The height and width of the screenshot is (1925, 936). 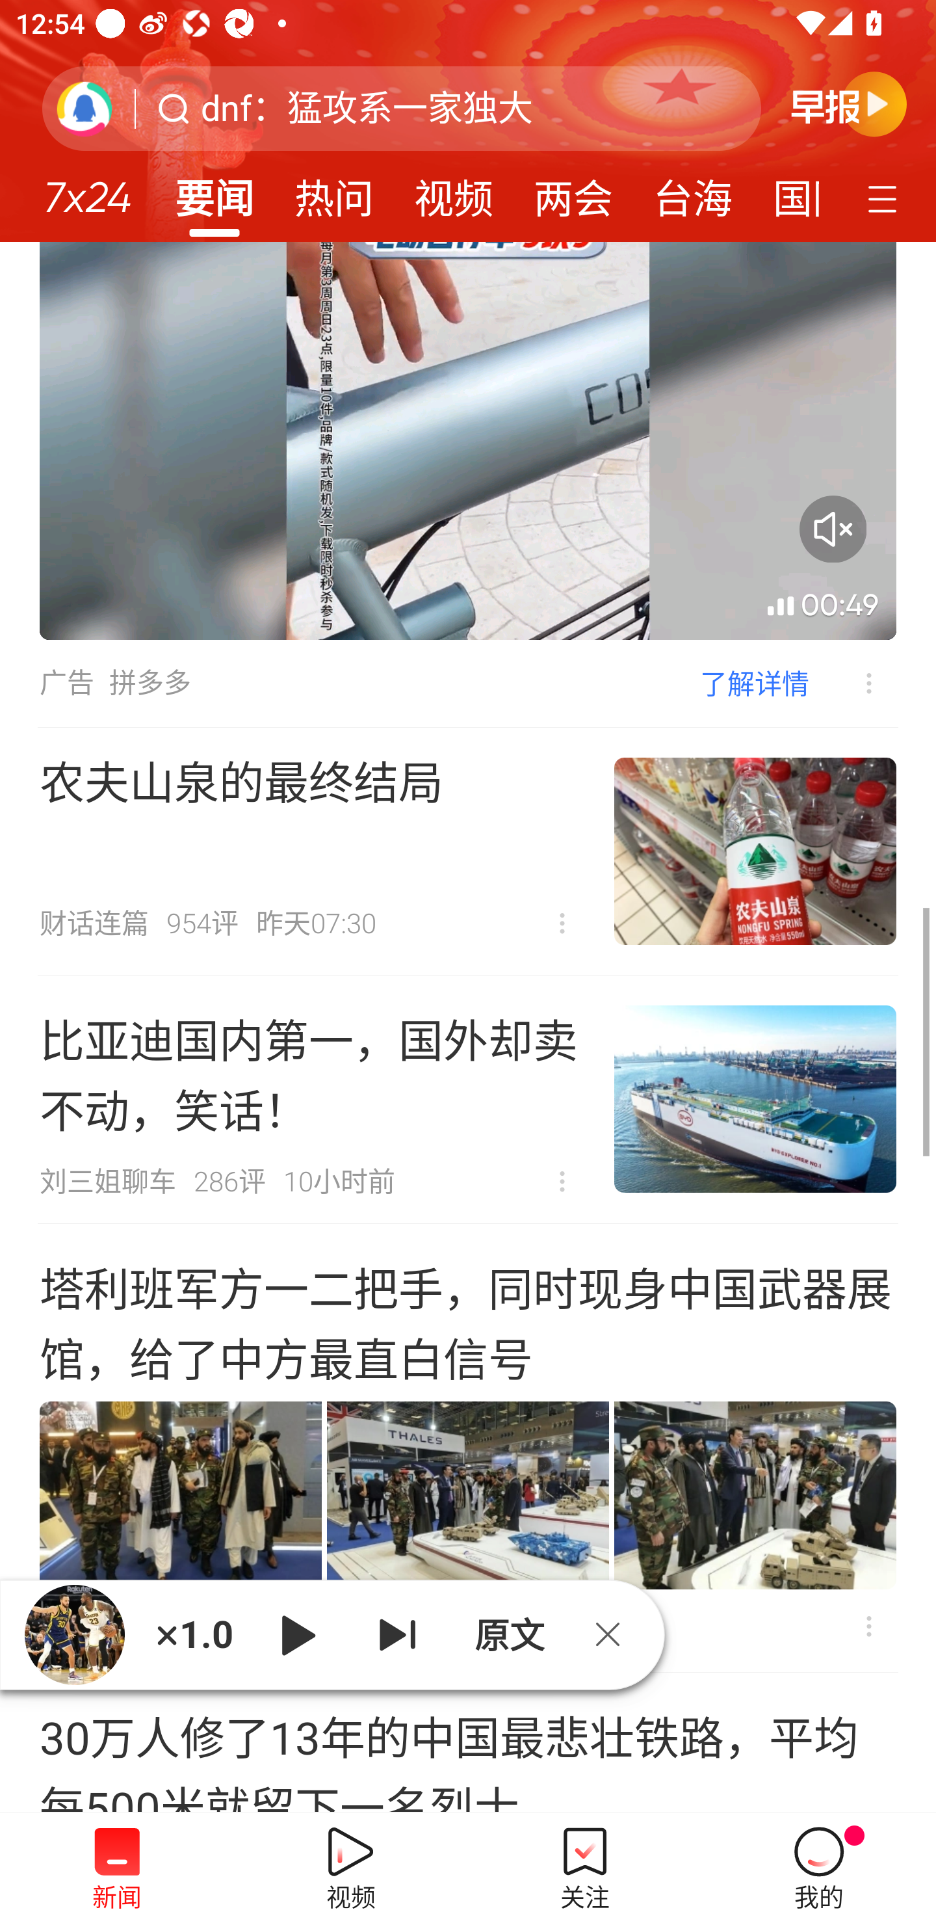 What do you see at coordinates (468, 851) in the screenshot?
I see `农夫山泉的最终结局 财话连篇 954评 昨天07:30  不感兴趣` at bounding box center [468, 851].